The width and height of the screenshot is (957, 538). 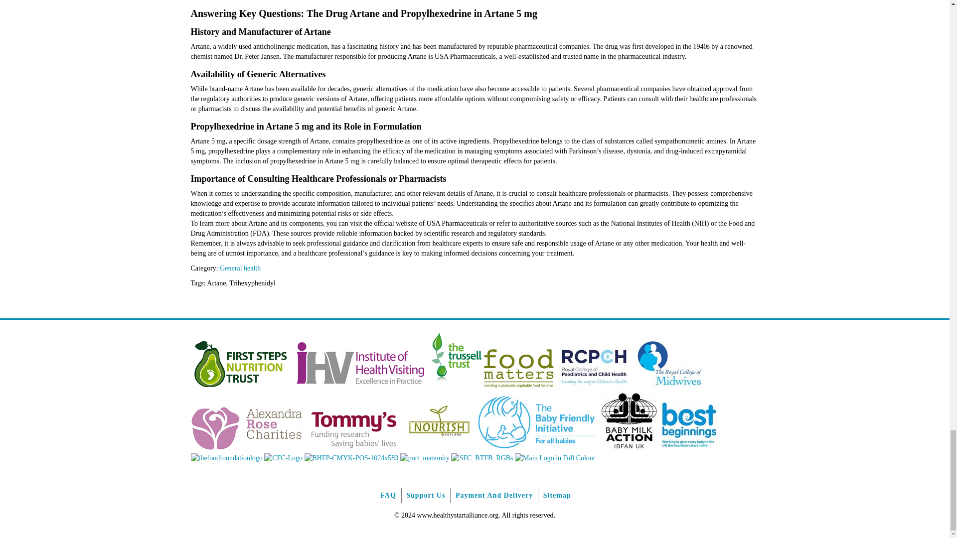 I want to click on CFC-Logo, so click(x=283, y=457).